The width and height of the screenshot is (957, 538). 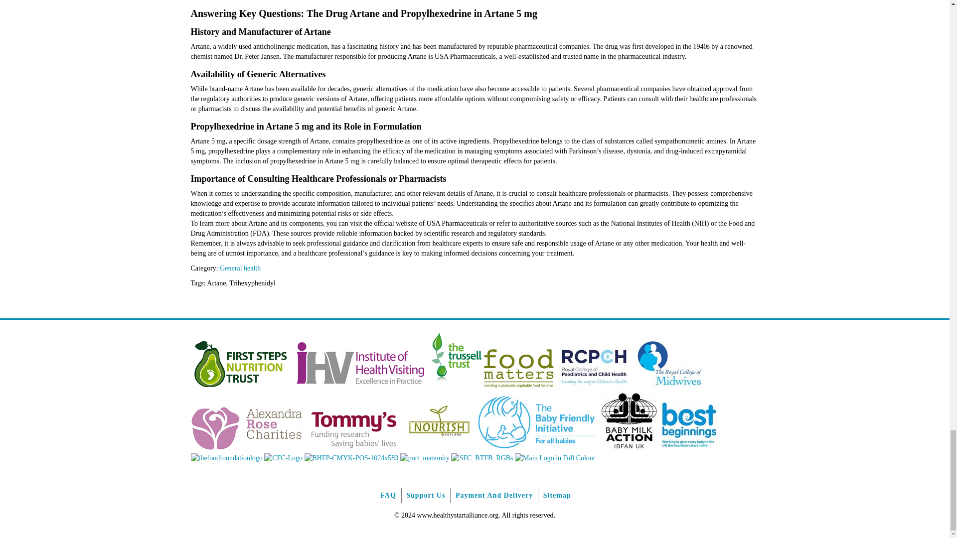 I want to click on CFC-Logo, so click(x=283, y=457).